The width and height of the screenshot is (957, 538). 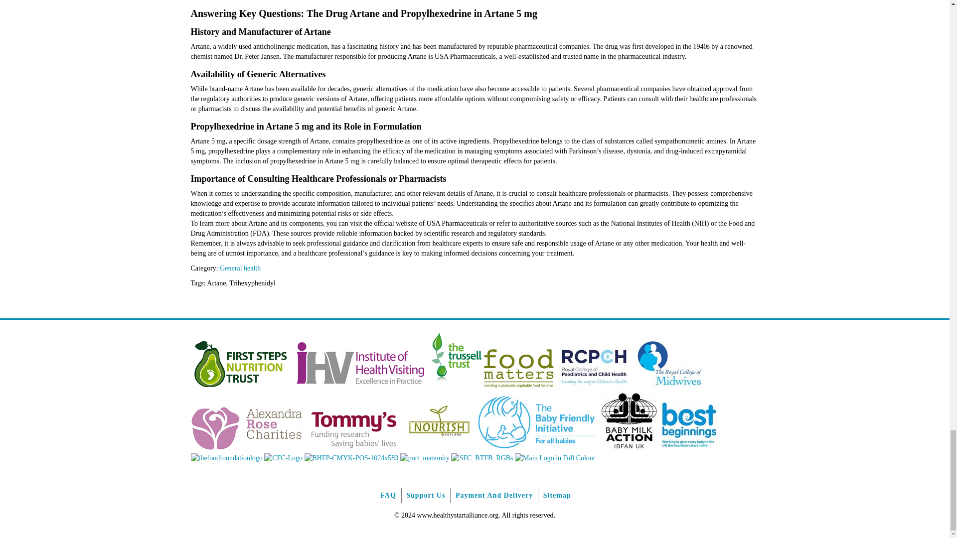 I want to click on CFC-Logo, so click(x=283, y=457).